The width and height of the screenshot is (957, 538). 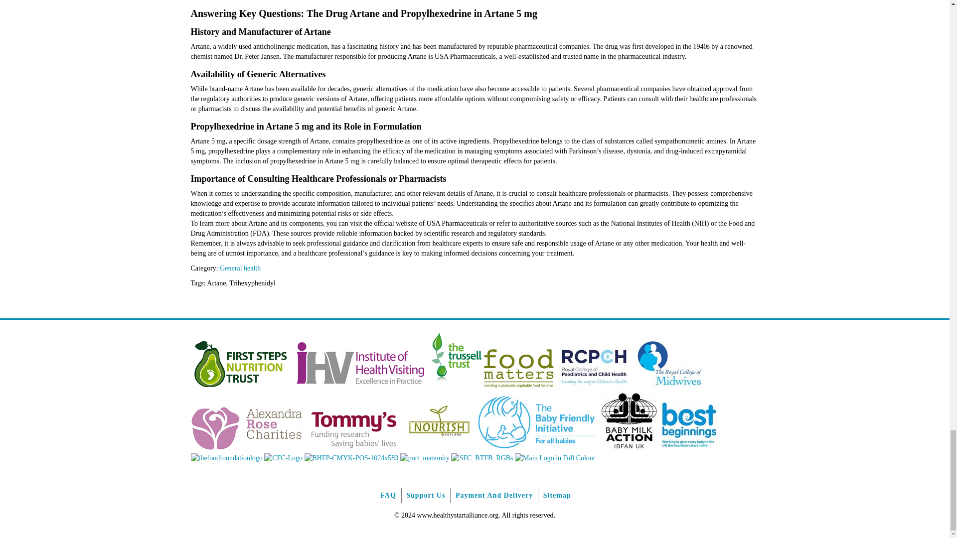 I want to click on CFC-Logo, so click(x=283, y=457).